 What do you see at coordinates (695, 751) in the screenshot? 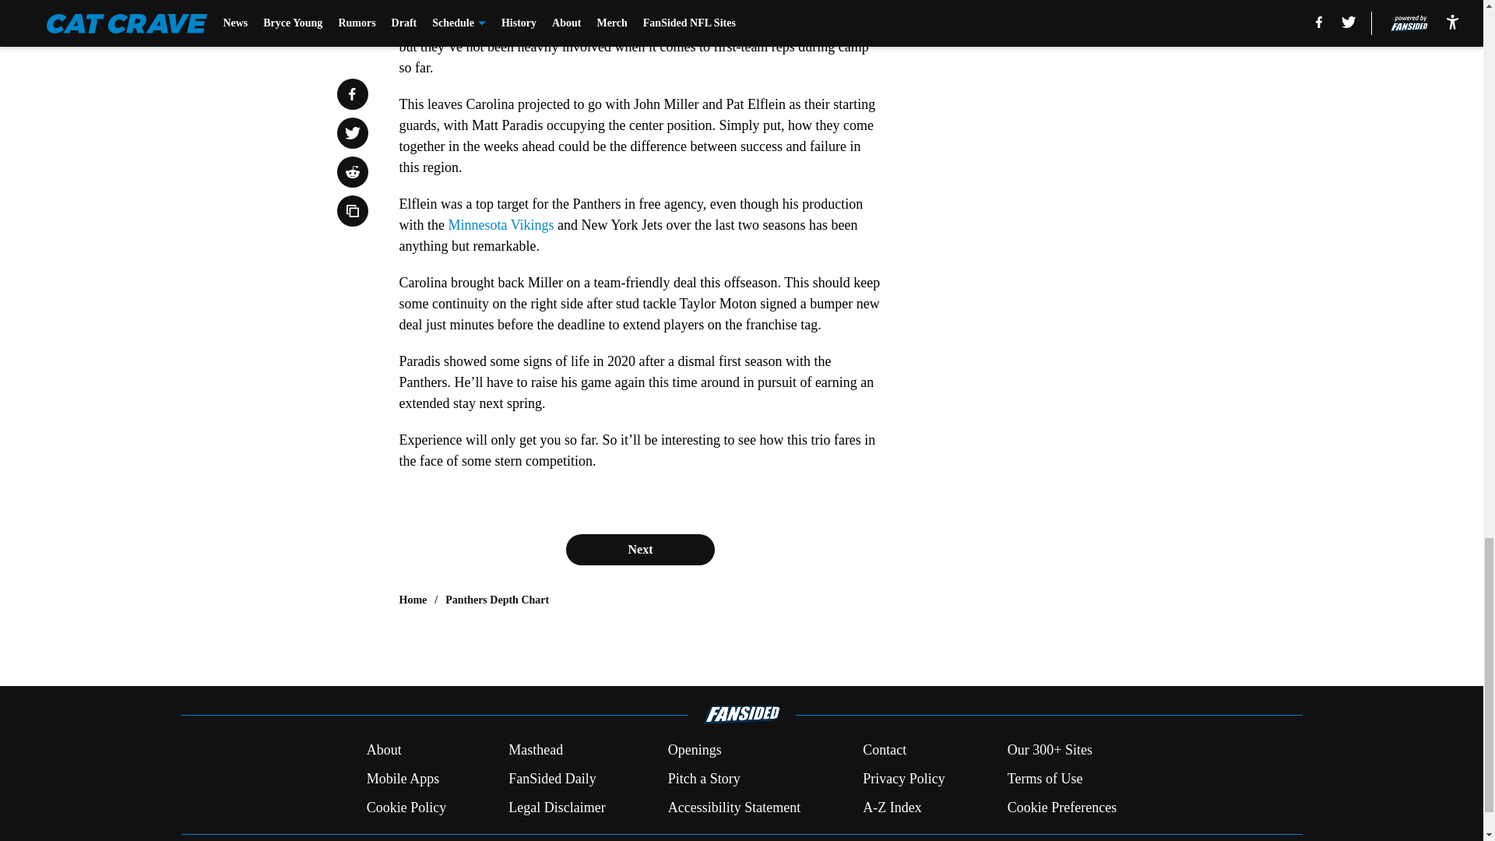
I see `Openings` at bounding box center [695, 751].